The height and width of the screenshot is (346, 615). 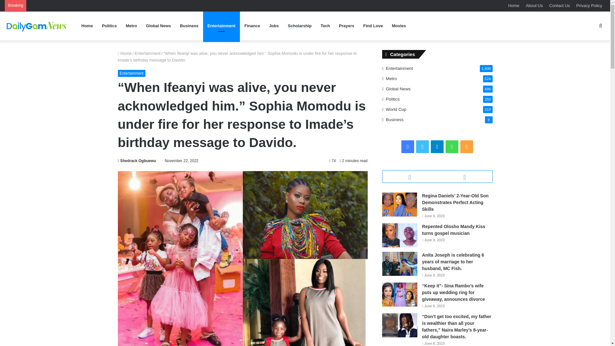 What do you see at coordinates (221, 26) in the screenshot?
I see `Entertainment` at bounding box center [221, 26].